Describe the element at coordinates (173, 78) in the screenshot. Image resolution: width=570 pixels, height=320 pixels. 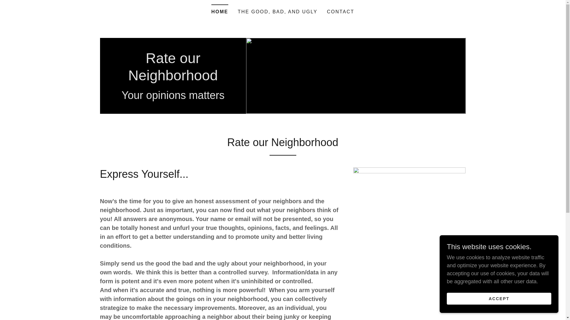
I see ` Rate our Neighborhood` at that location.